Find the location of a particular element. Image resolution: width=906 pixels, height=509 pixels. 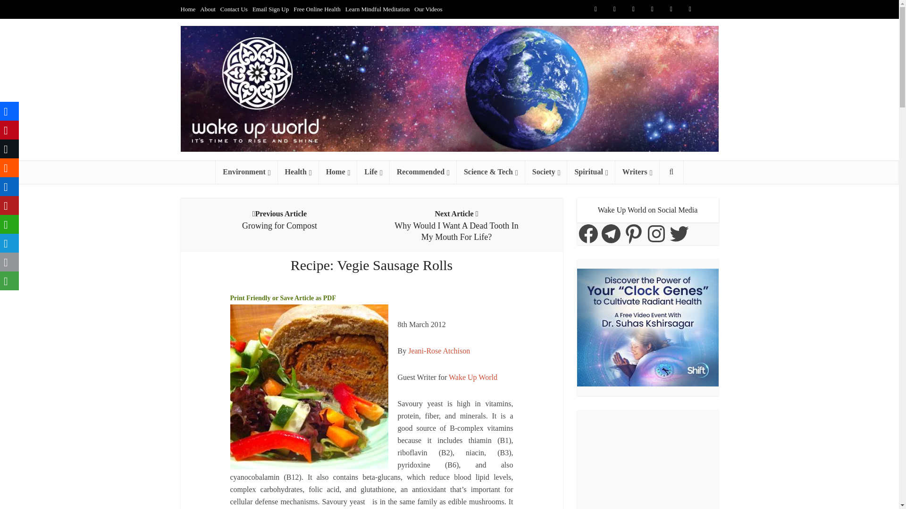

Jeani-Rose on Facebook is located at coordinates (439, 351).